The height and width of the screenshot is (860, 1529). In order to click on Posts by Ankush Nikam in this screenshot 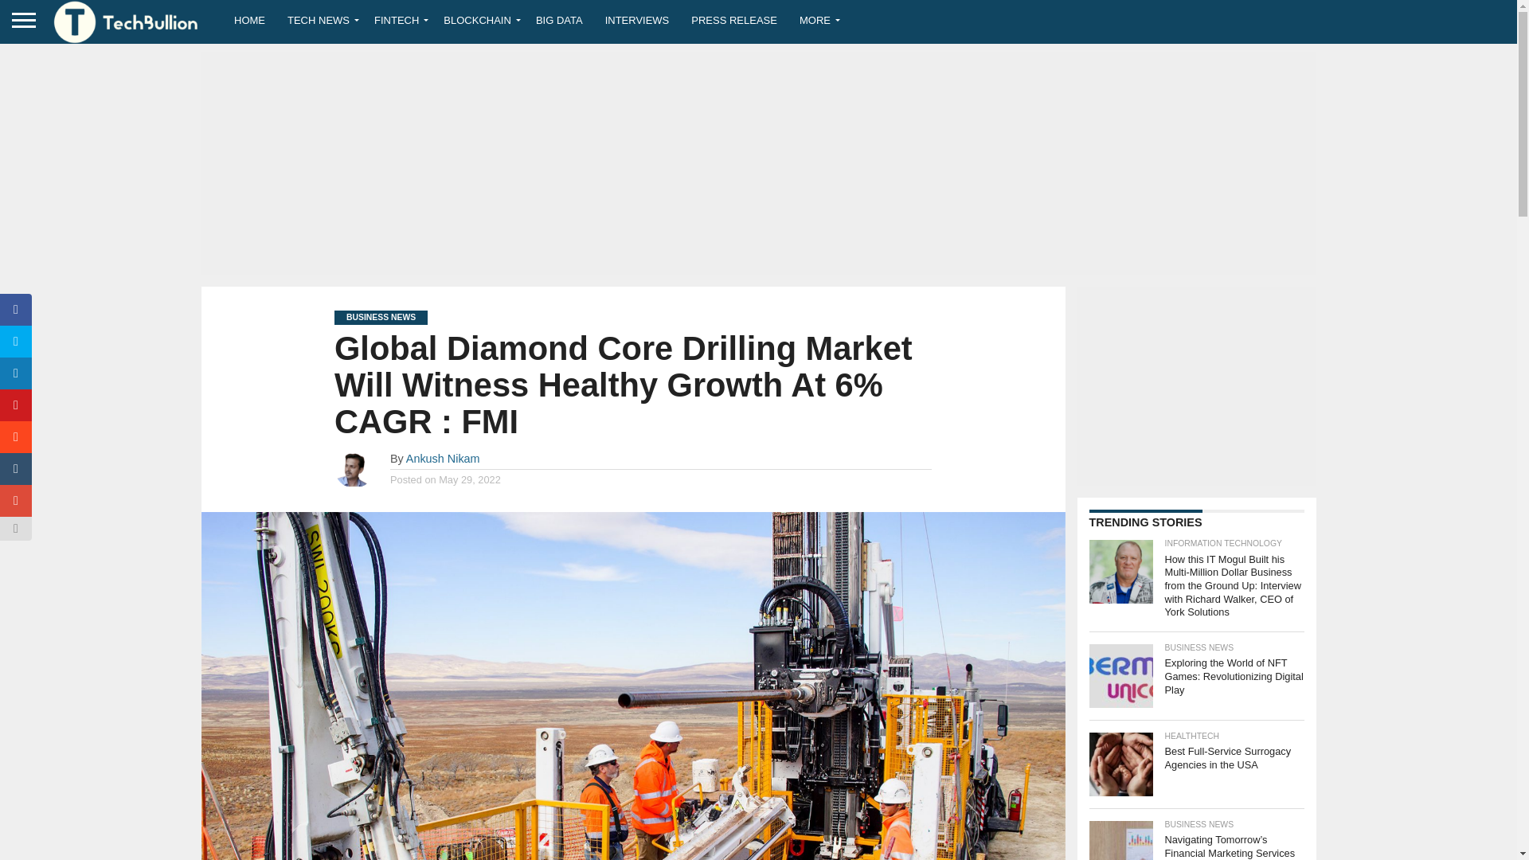, I will do `click(443, 459)`.